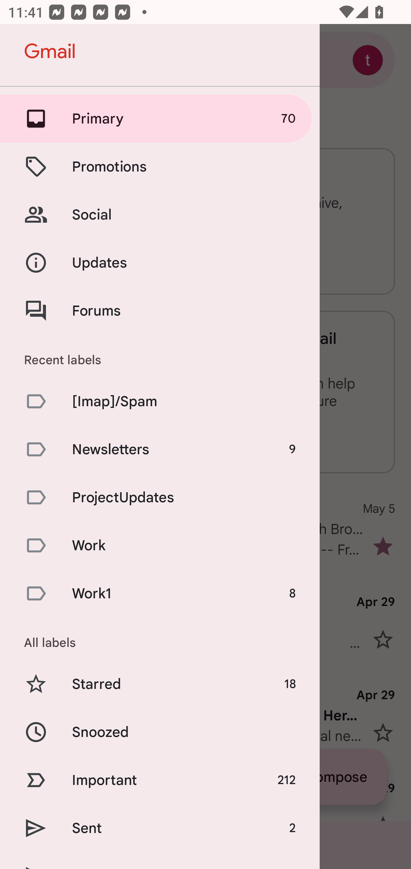 The width and height of the screenshot is (411, 869). Describe the element at coordinates (160, 732) in the screenshot. I see `Snoozed` at that location.